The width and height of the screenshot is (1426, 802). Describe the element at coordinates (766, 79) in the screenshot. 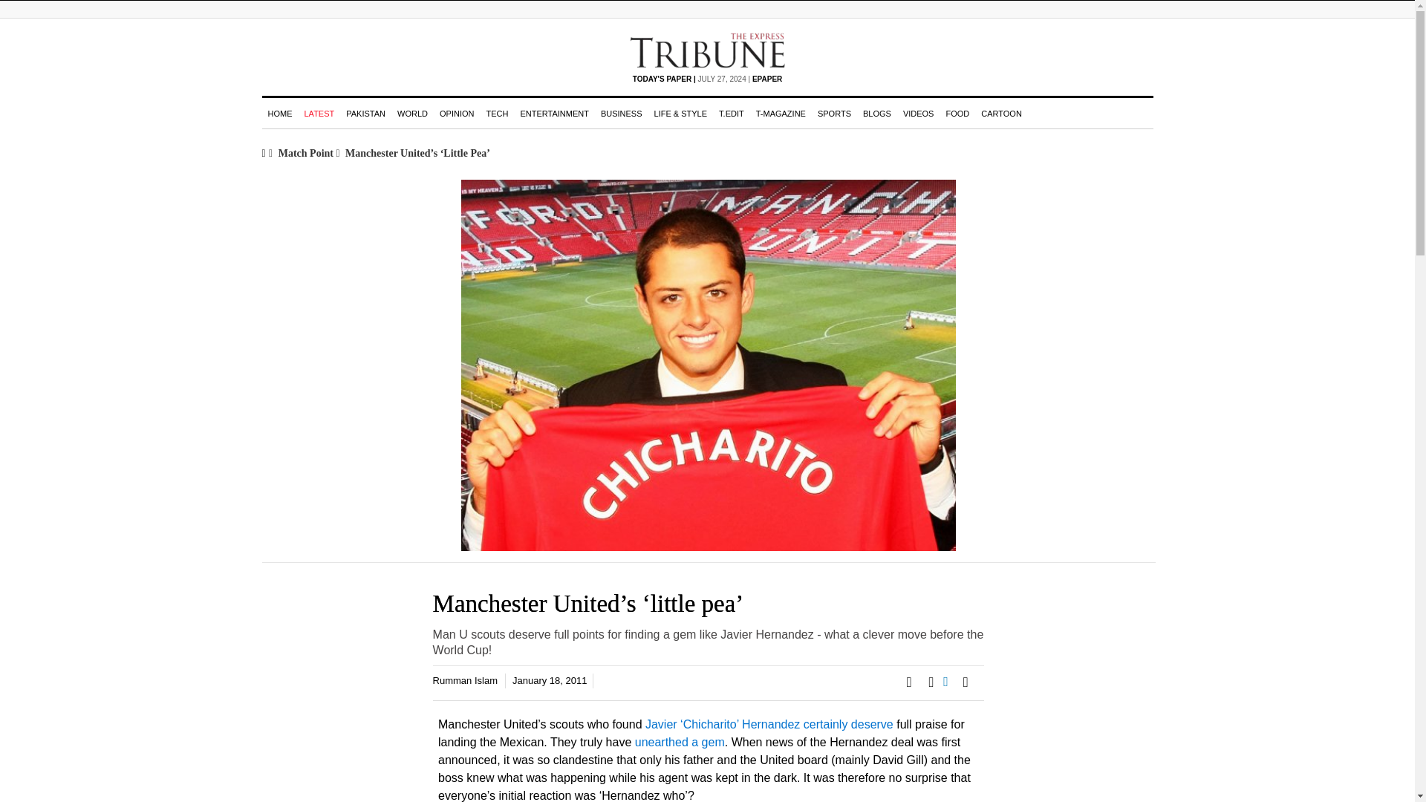

I see `EPAPER` at that location.